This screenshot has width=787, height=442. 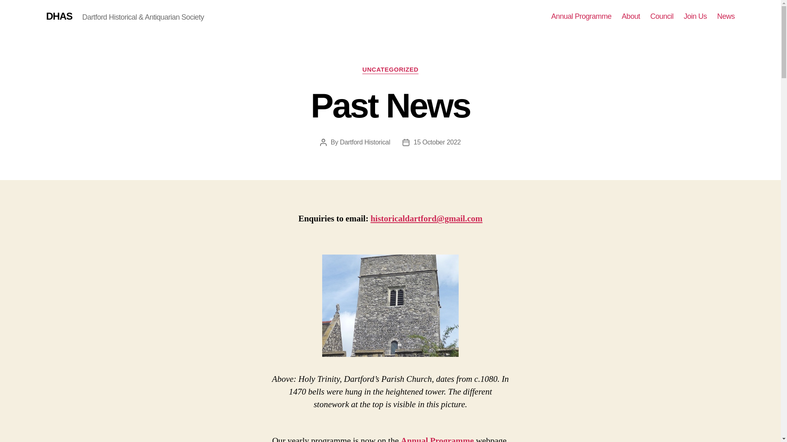 I want to click on Annual Programme, so click(x=581, y=16).